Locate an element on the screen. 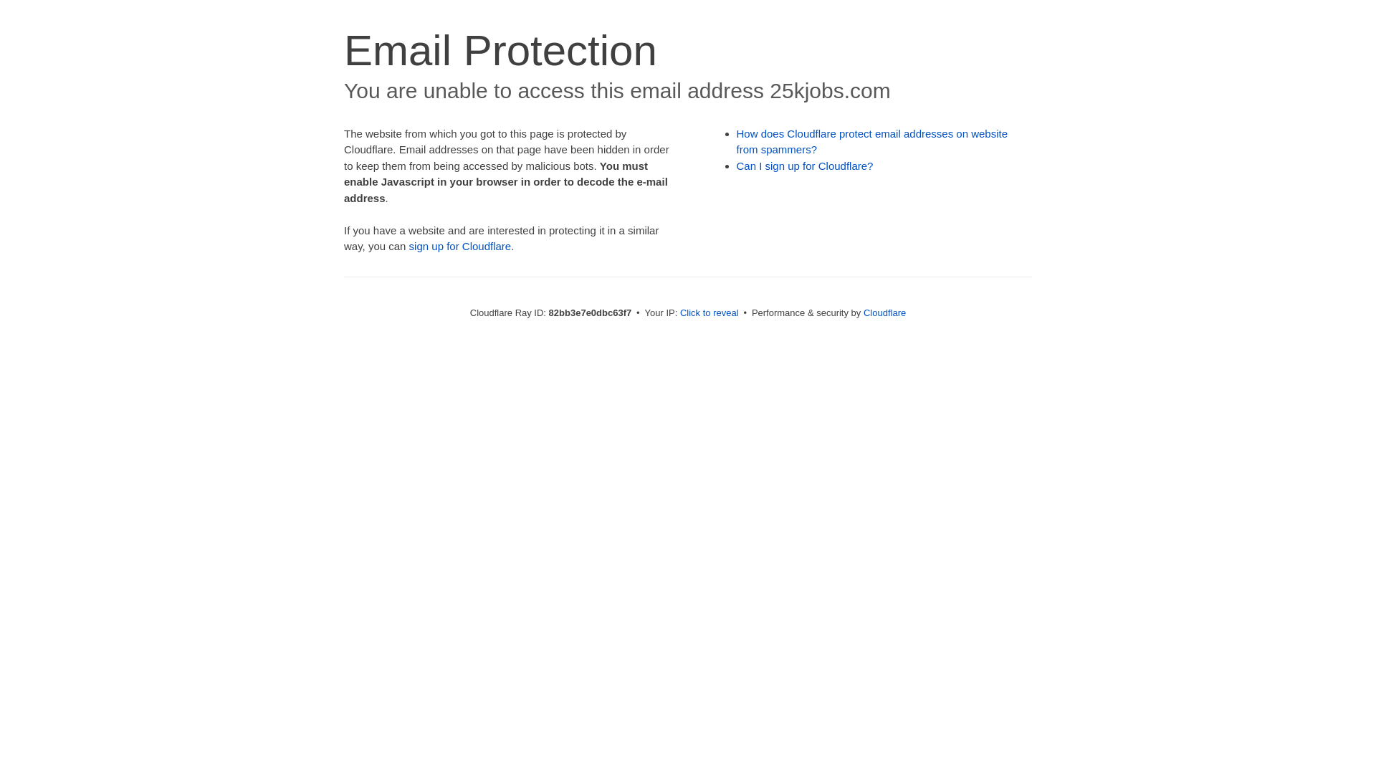  sign up for Cloudflare is located at coordinates (460, 247).